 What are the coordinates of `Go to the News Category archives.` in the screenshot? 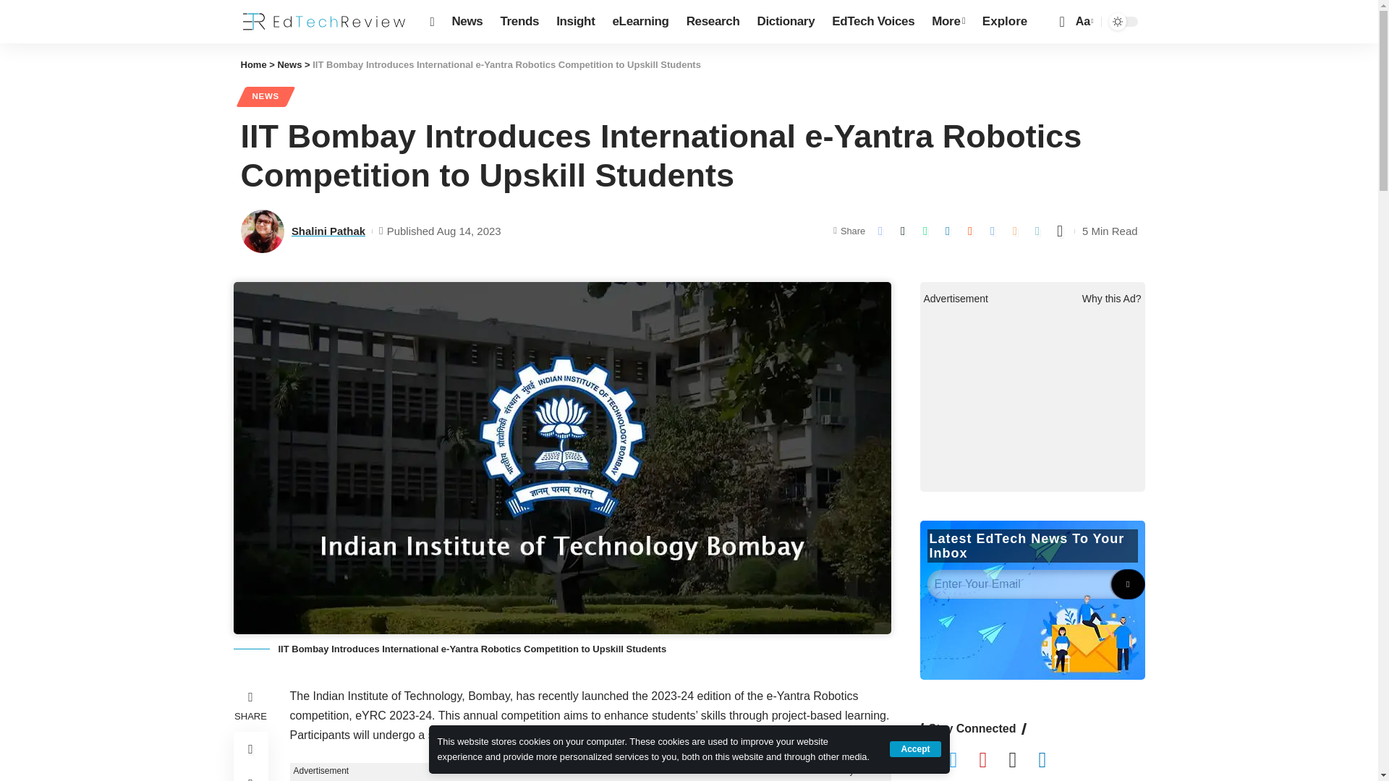 It's located at (289, 65).